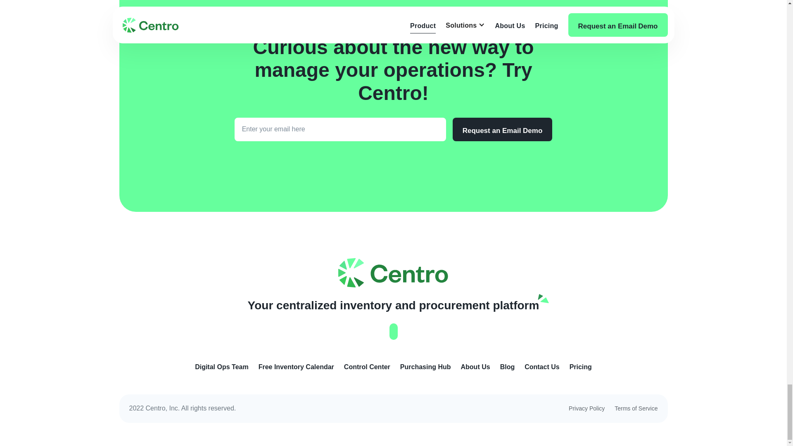  I want to click on Digital Ops Team, so click(222, 367).